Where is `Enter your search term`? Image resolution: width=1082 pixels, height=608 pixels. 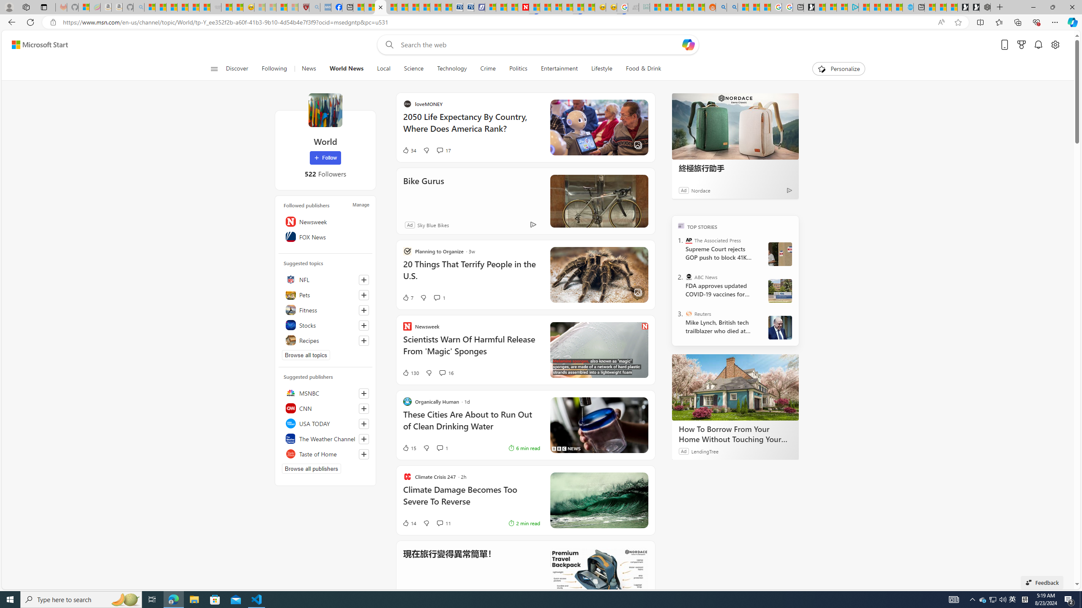 Enter your search term is located at coordinates (540, 45).